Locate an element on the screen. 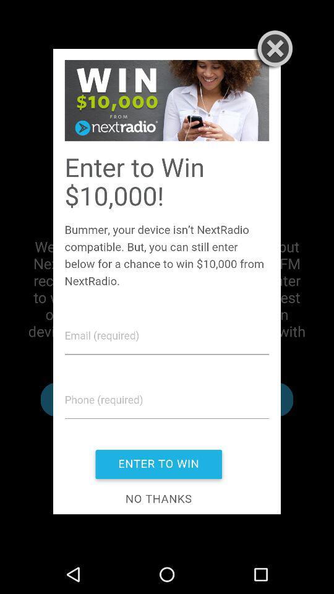  go to cose is located at coordinates (272, 50).